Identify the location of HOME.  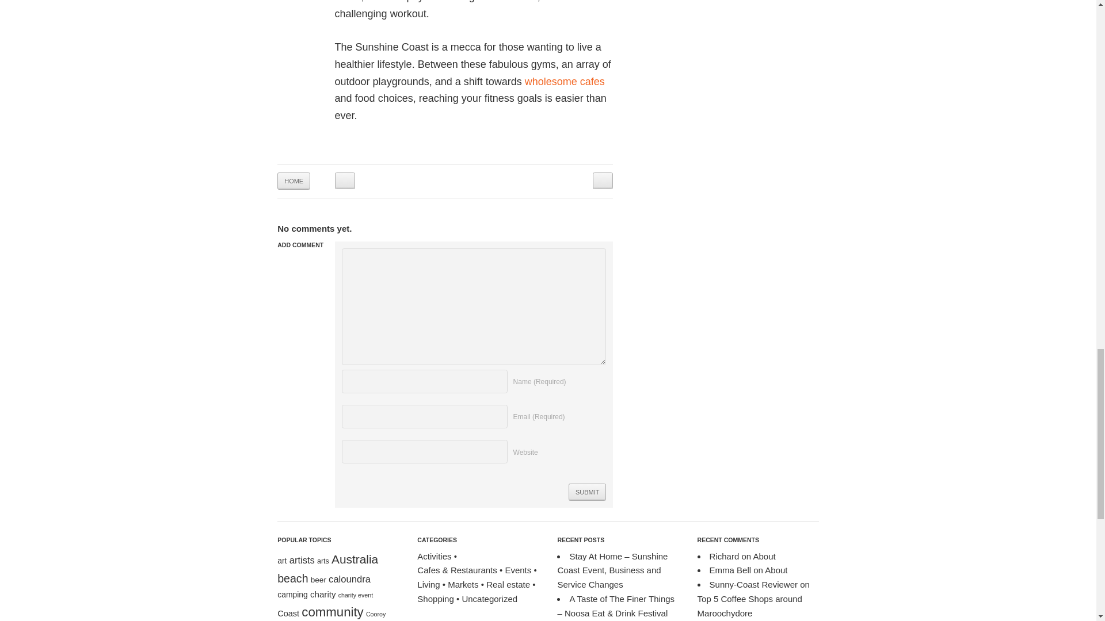
(294, 181).